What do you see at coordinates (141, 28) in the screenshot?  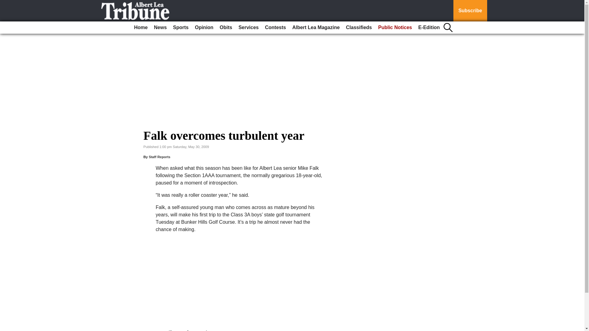 I see `Home` at bounding box center [141, 28].